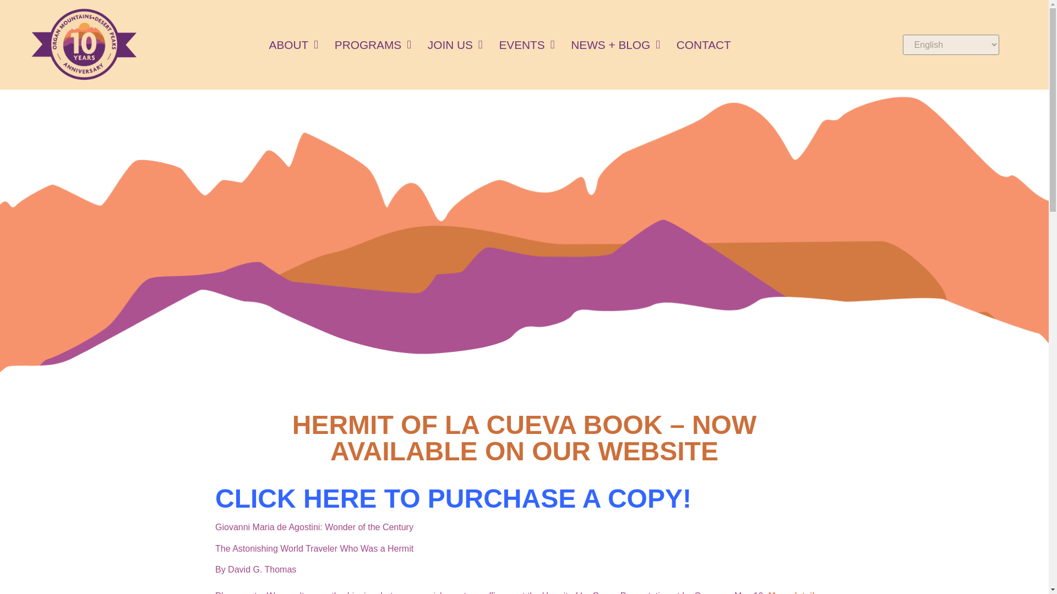 Image resolution: width=1057 pixels, height=594 pixels. What do you see at coordinates (526, 45) in the screenshot?
I see `EVENTS` at bounding box center [526, 45].